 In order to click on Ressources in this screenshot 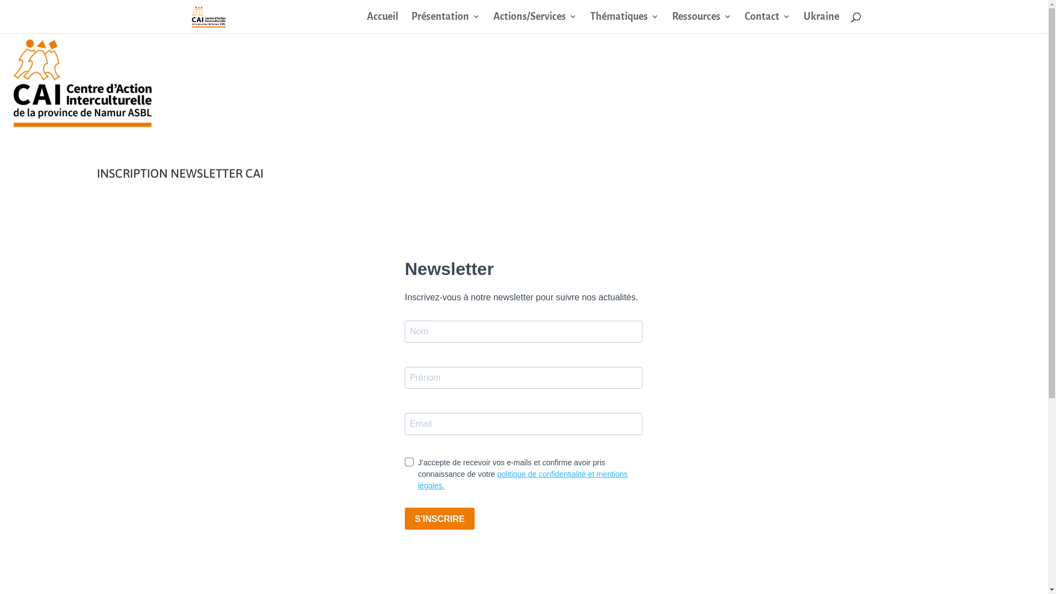, I will do `click(702, 23)`.